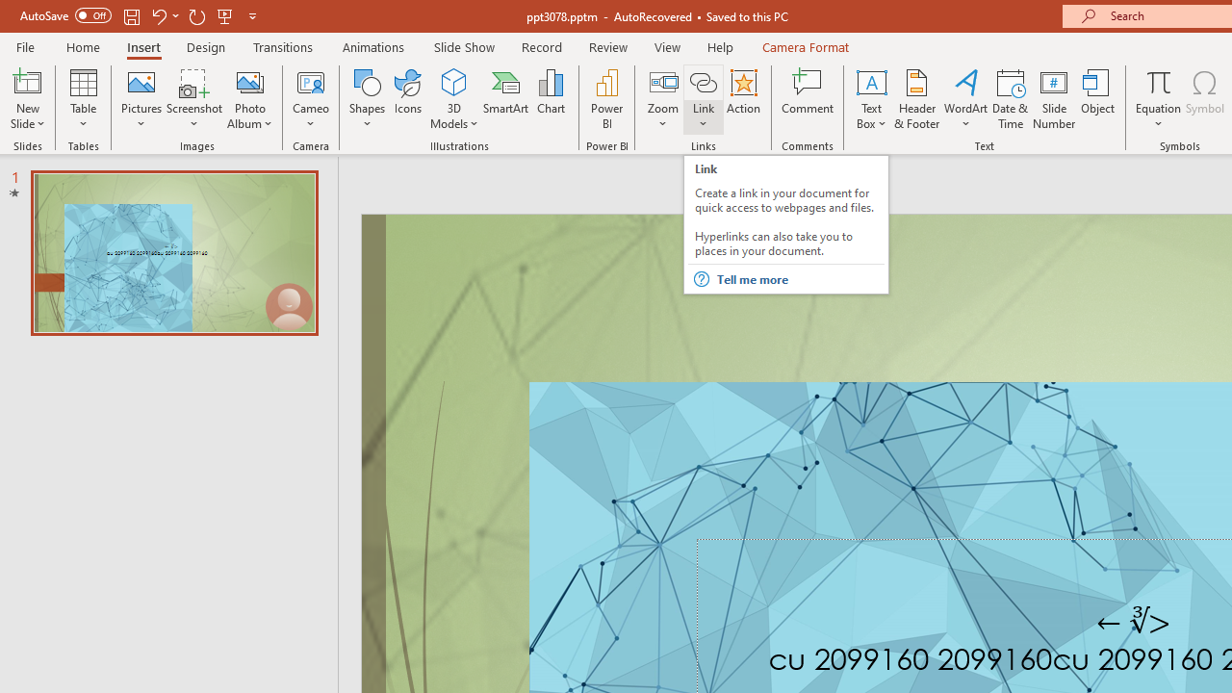  What do you see at coordinates (663, 98) in the screenshot?
I see `Zoom` at bounding box center [663, 98].